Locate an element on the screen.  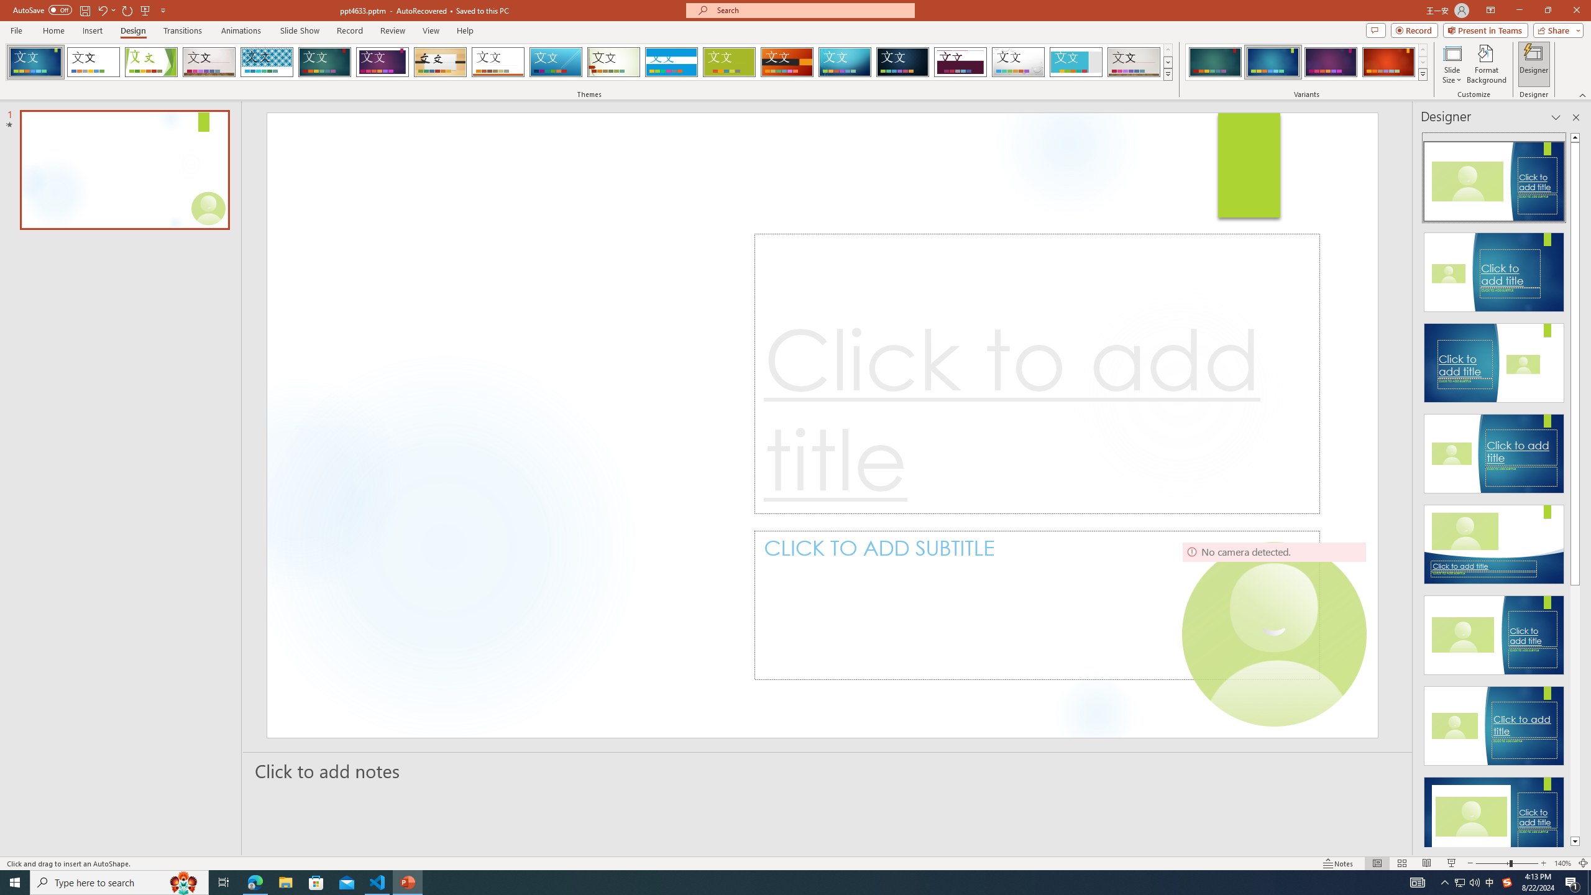
Retrospect Loading Preview... is located at coordinates (498, 62).